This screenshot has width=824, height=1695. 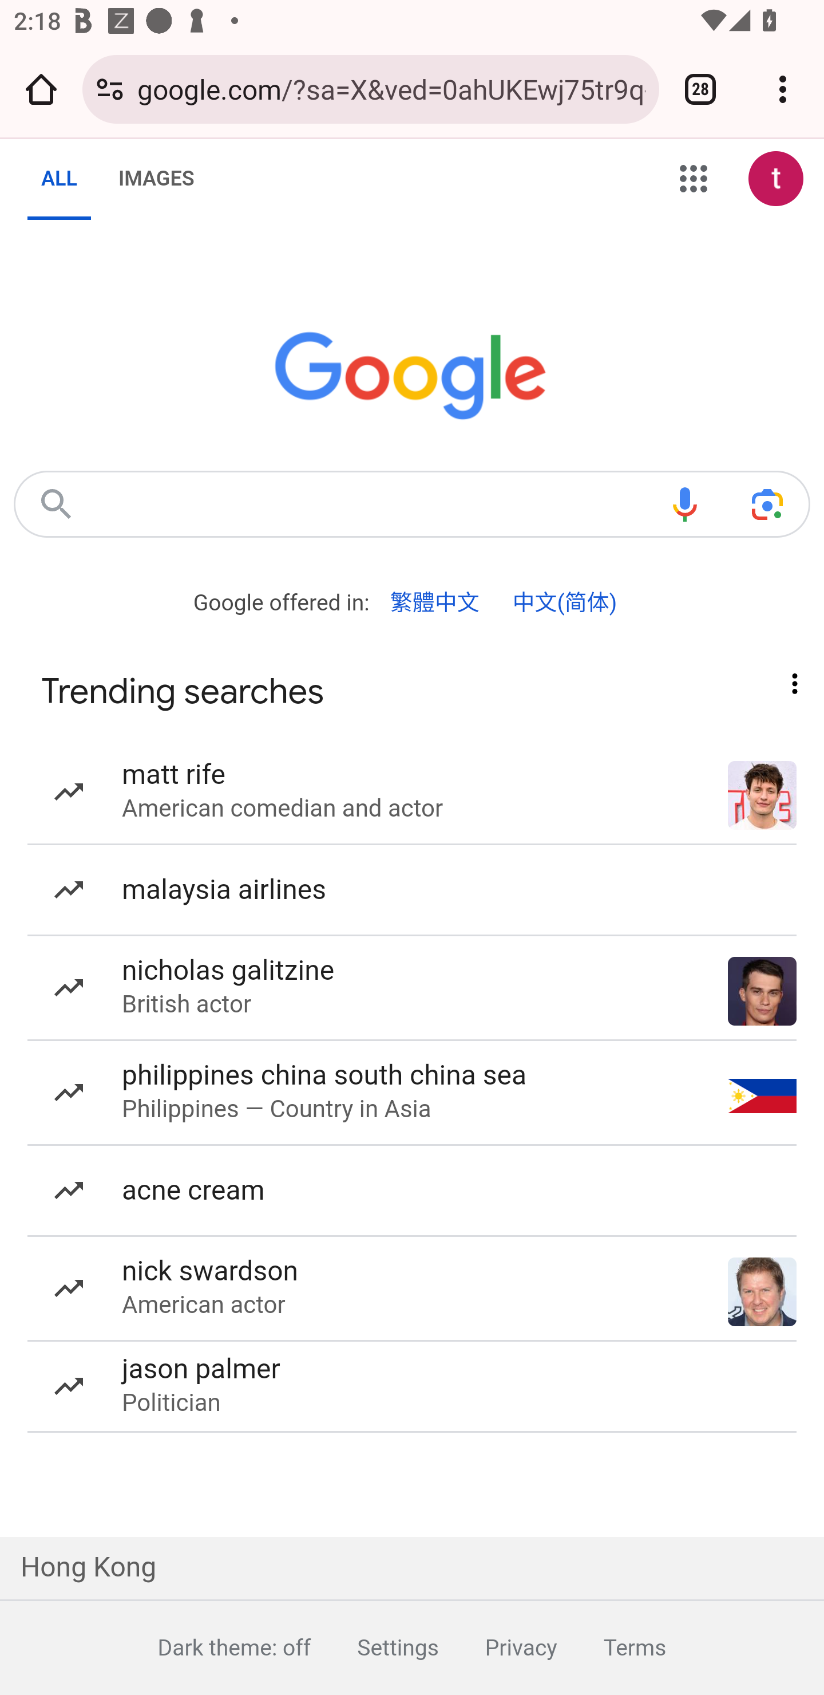 I want to click on Privacy, so click(x=497, y=1647).